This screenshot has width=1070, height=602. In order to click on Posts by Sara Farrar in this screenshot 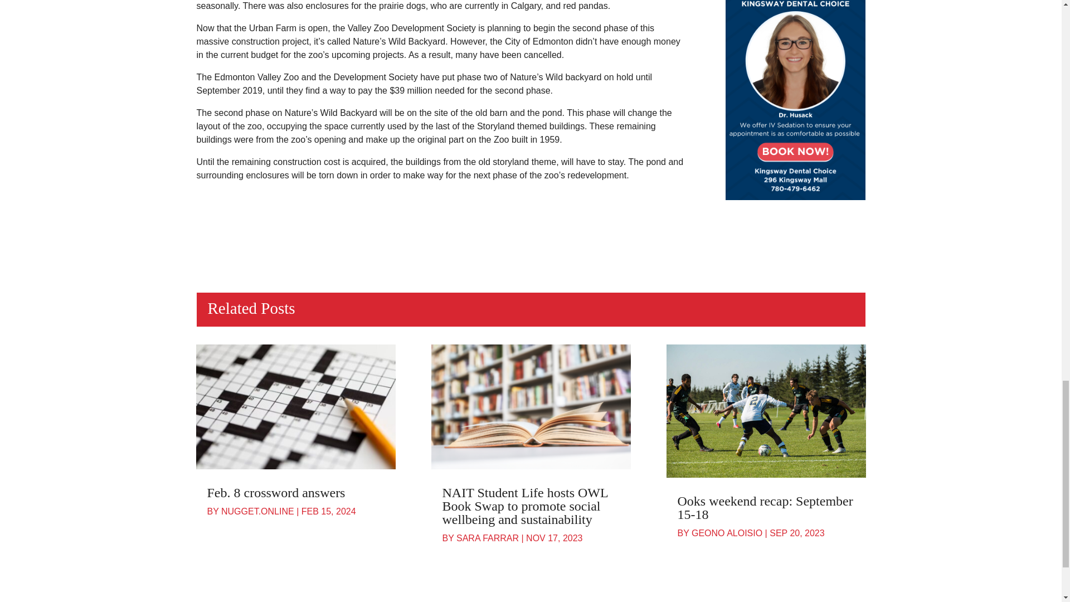, I will do `click(488, 538)`.